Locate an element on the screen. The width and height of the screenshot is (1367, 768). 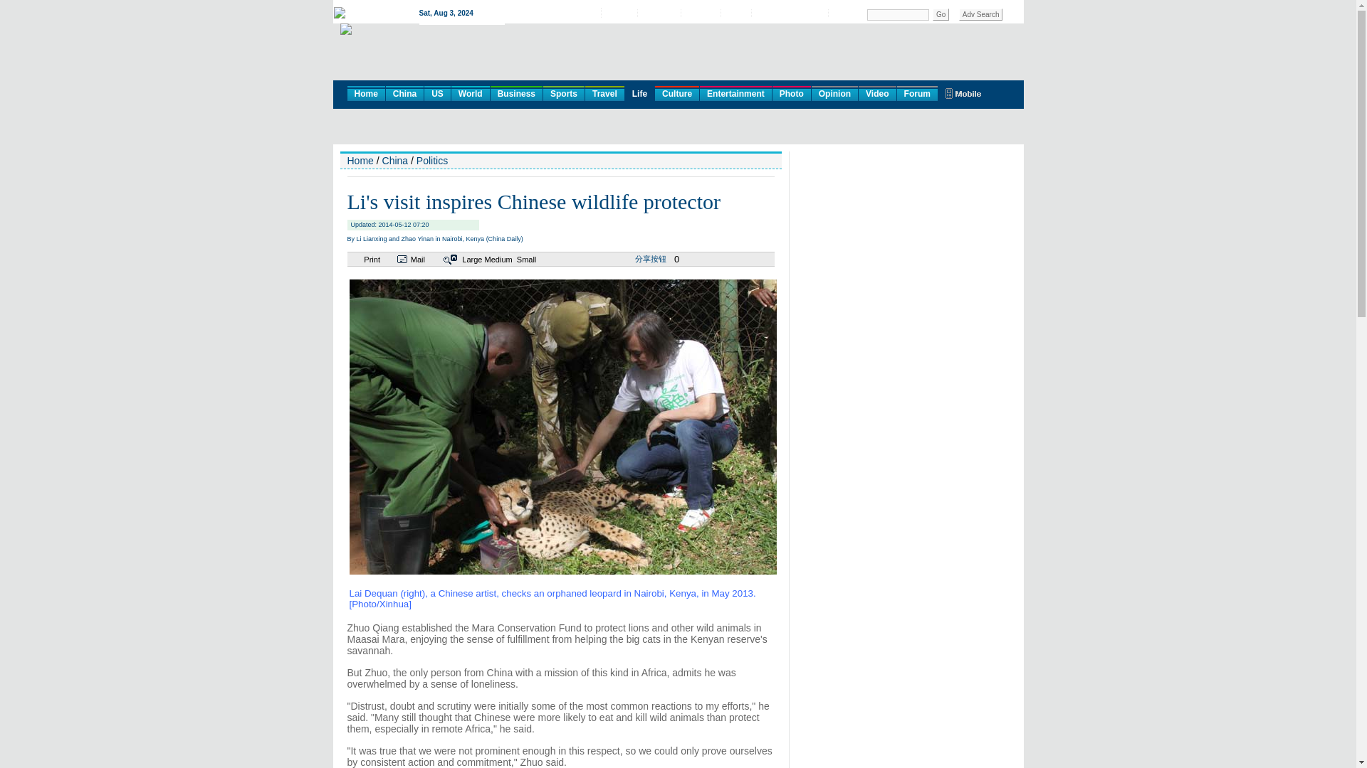
Home is located at coordinates (366, 92).